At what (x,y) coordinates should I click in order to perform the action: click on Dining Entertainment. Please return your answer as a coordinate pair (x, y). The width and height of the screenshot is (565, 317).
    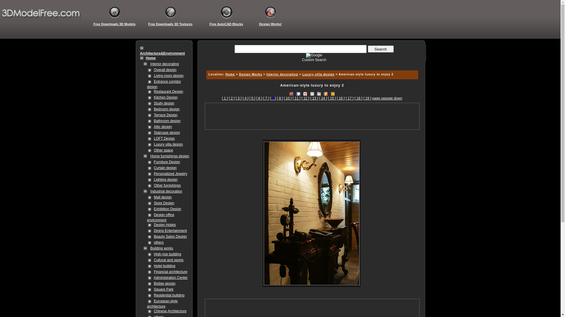
    Looking at the image, I should click on (170, 231).